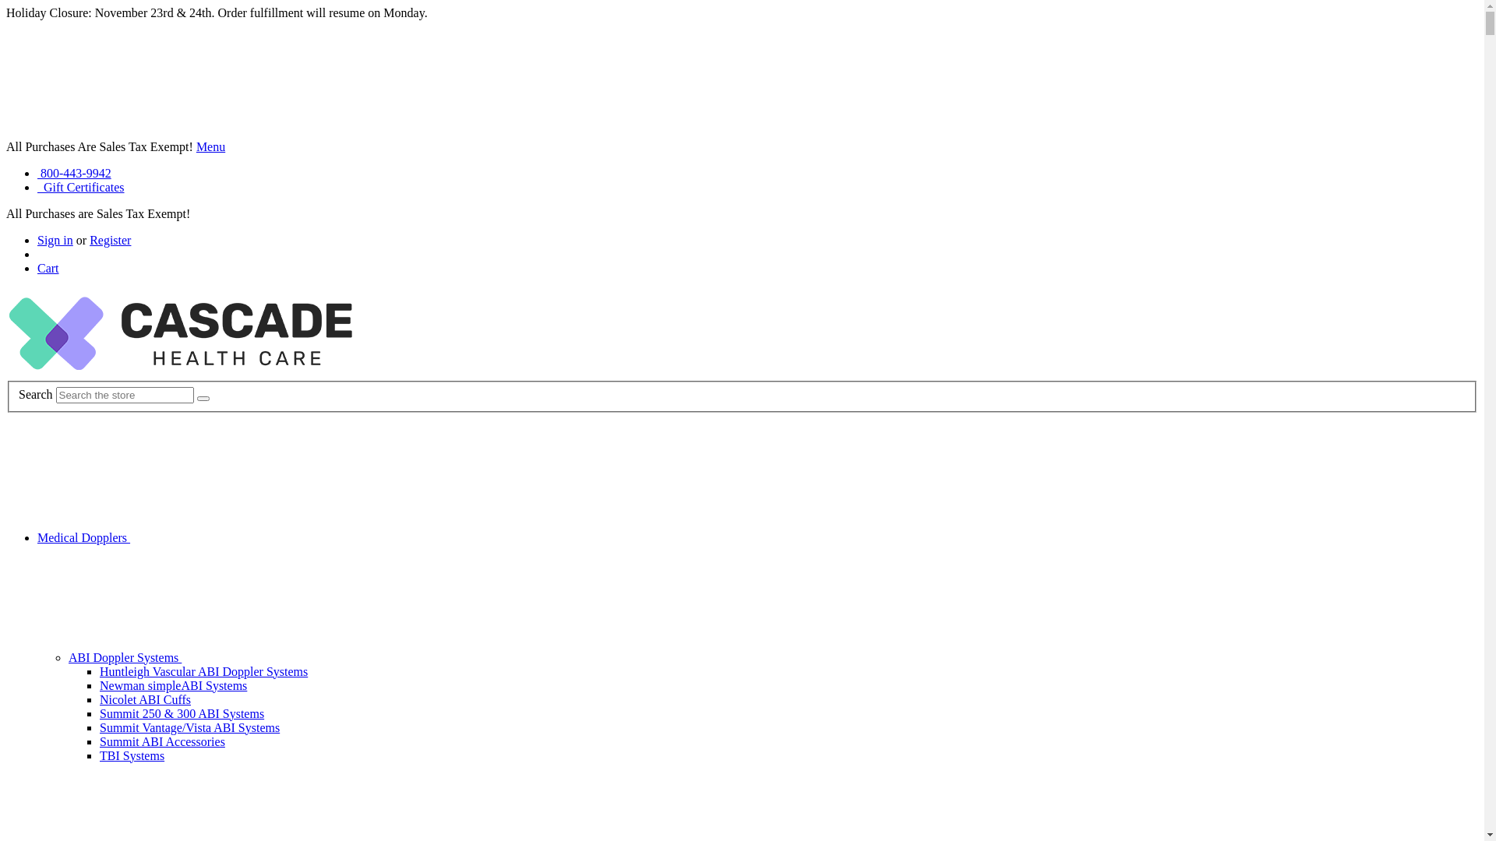  Describe the element at coordinates (210, 146) in the screenshot. I see `Menu` at that location.